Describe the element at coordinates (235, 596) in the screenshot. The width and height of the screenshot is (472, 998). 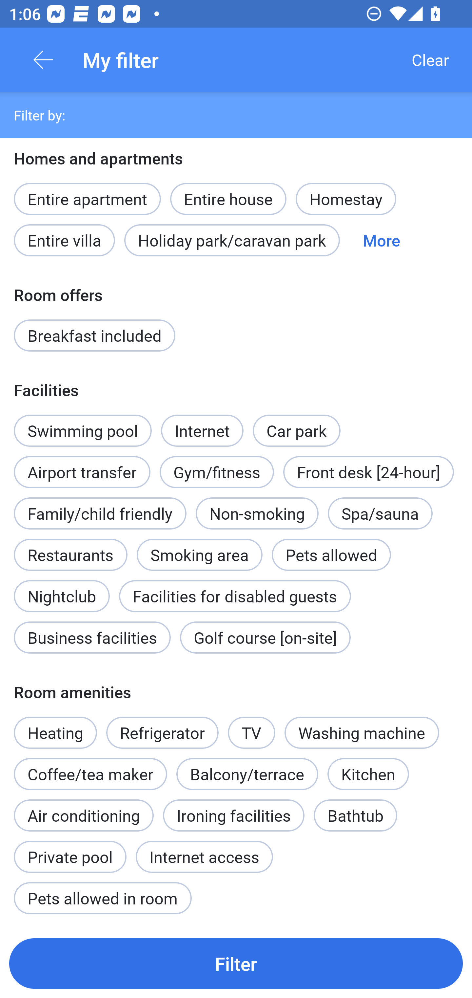
I see `Facilities for disabled guests` at that location.